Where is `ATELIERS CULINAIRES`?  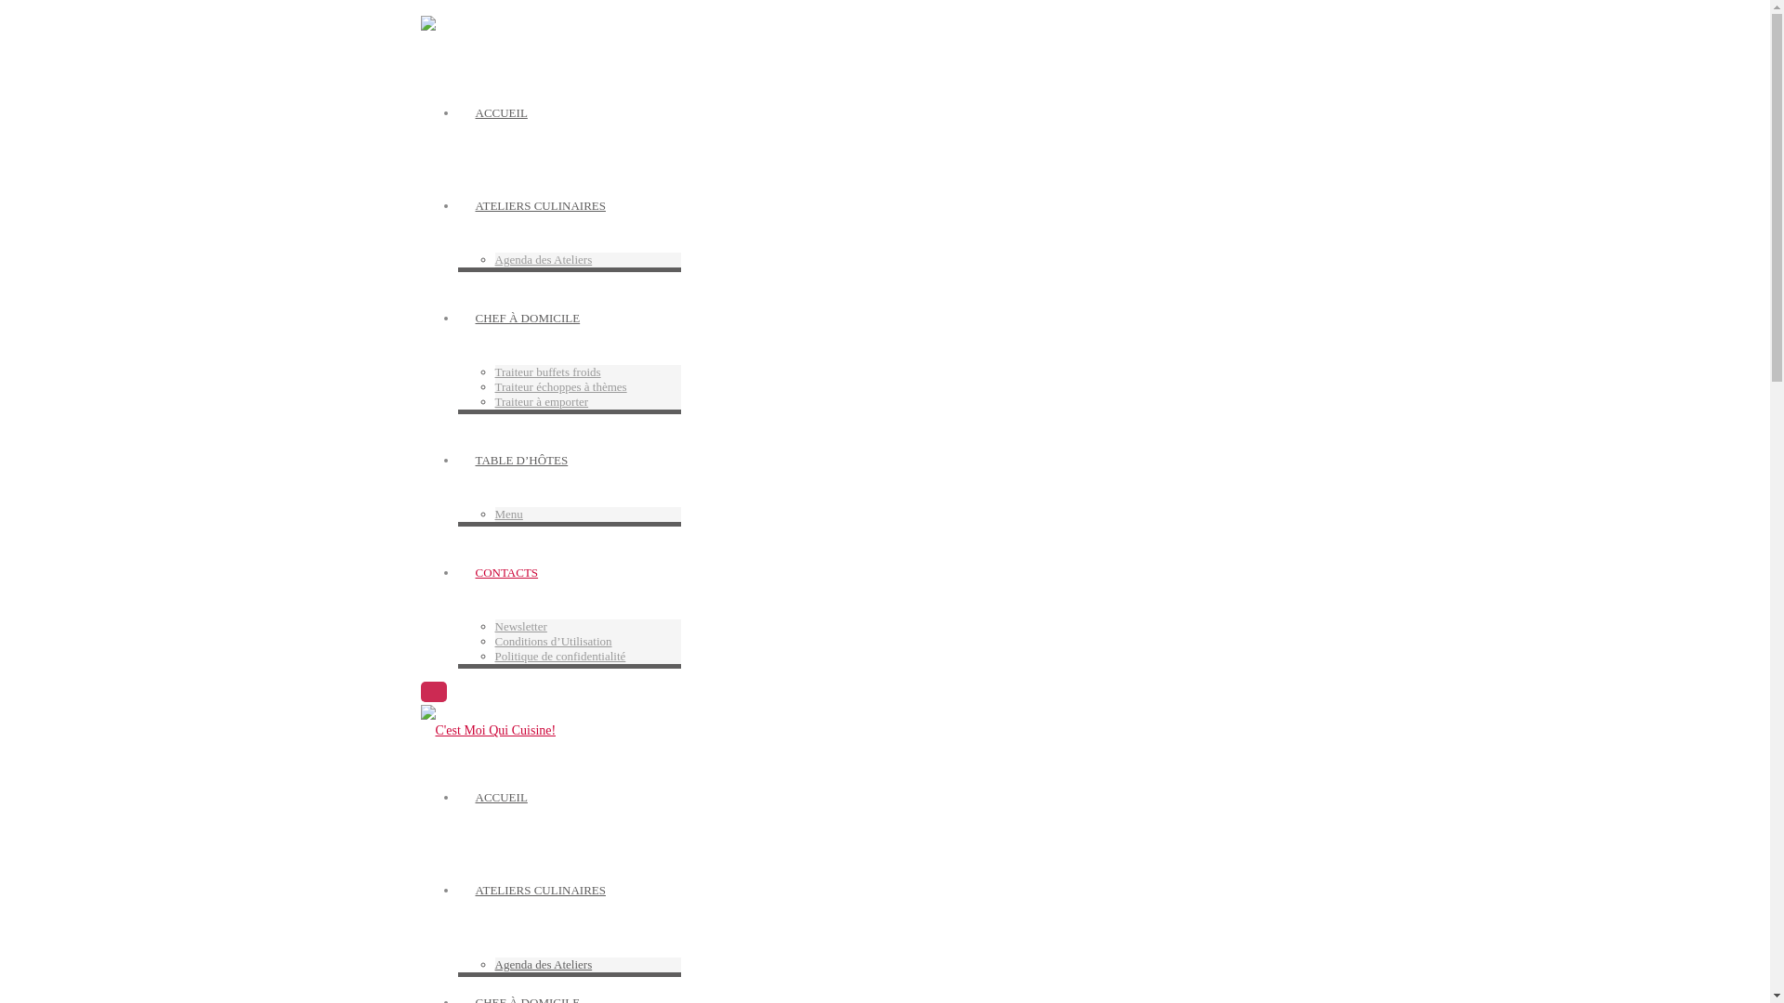
ATELIERS CULINAIRES is located at coordinates (903, 911).